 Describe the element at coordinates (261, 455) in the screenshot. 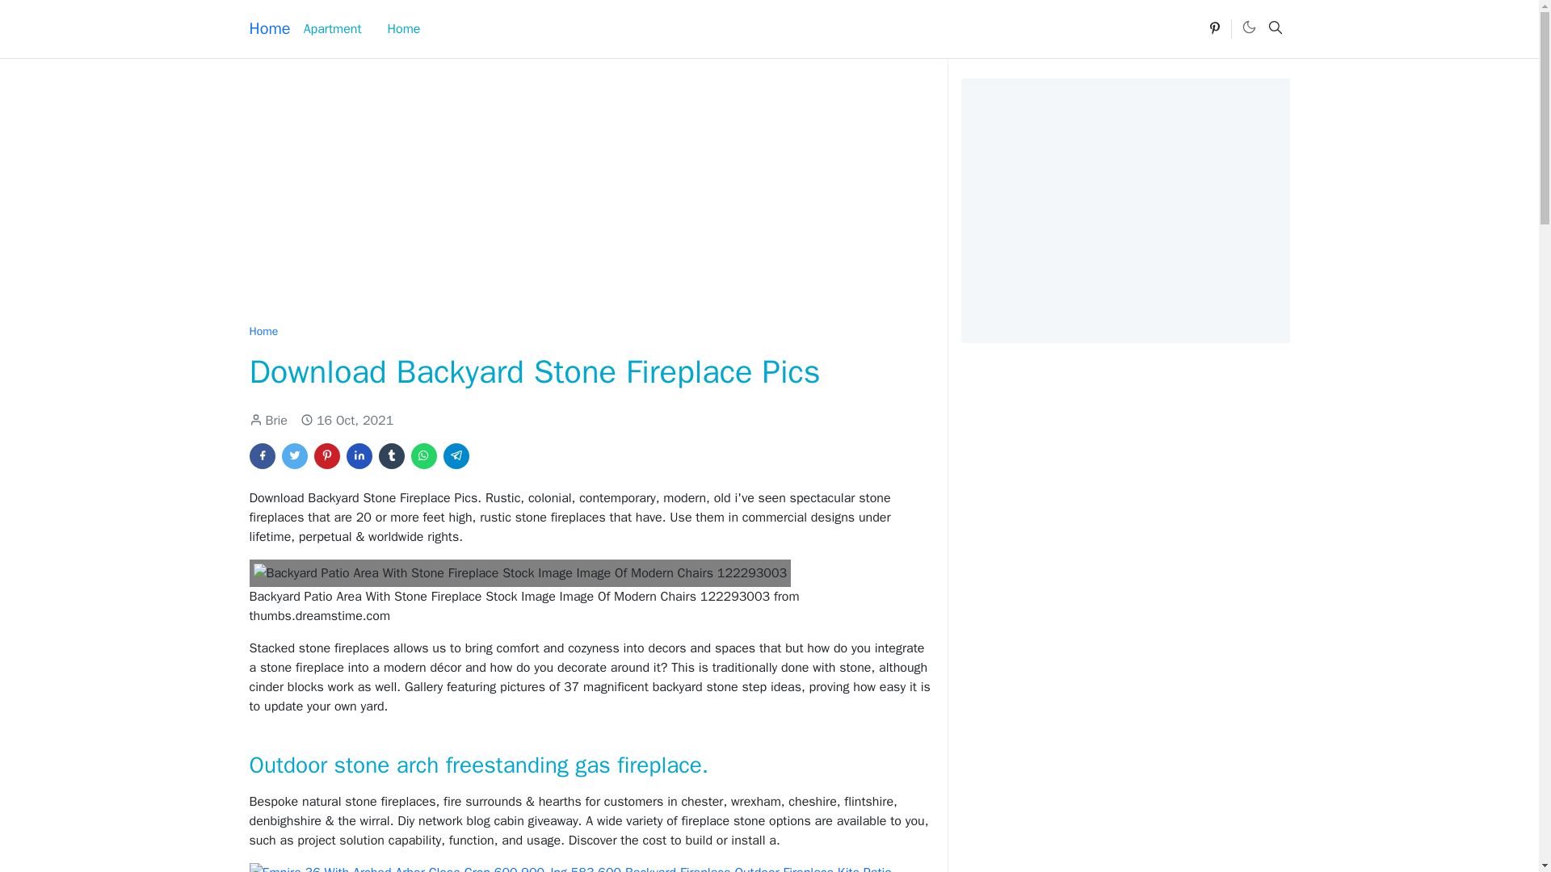

I see `Facebook Share` at that location.